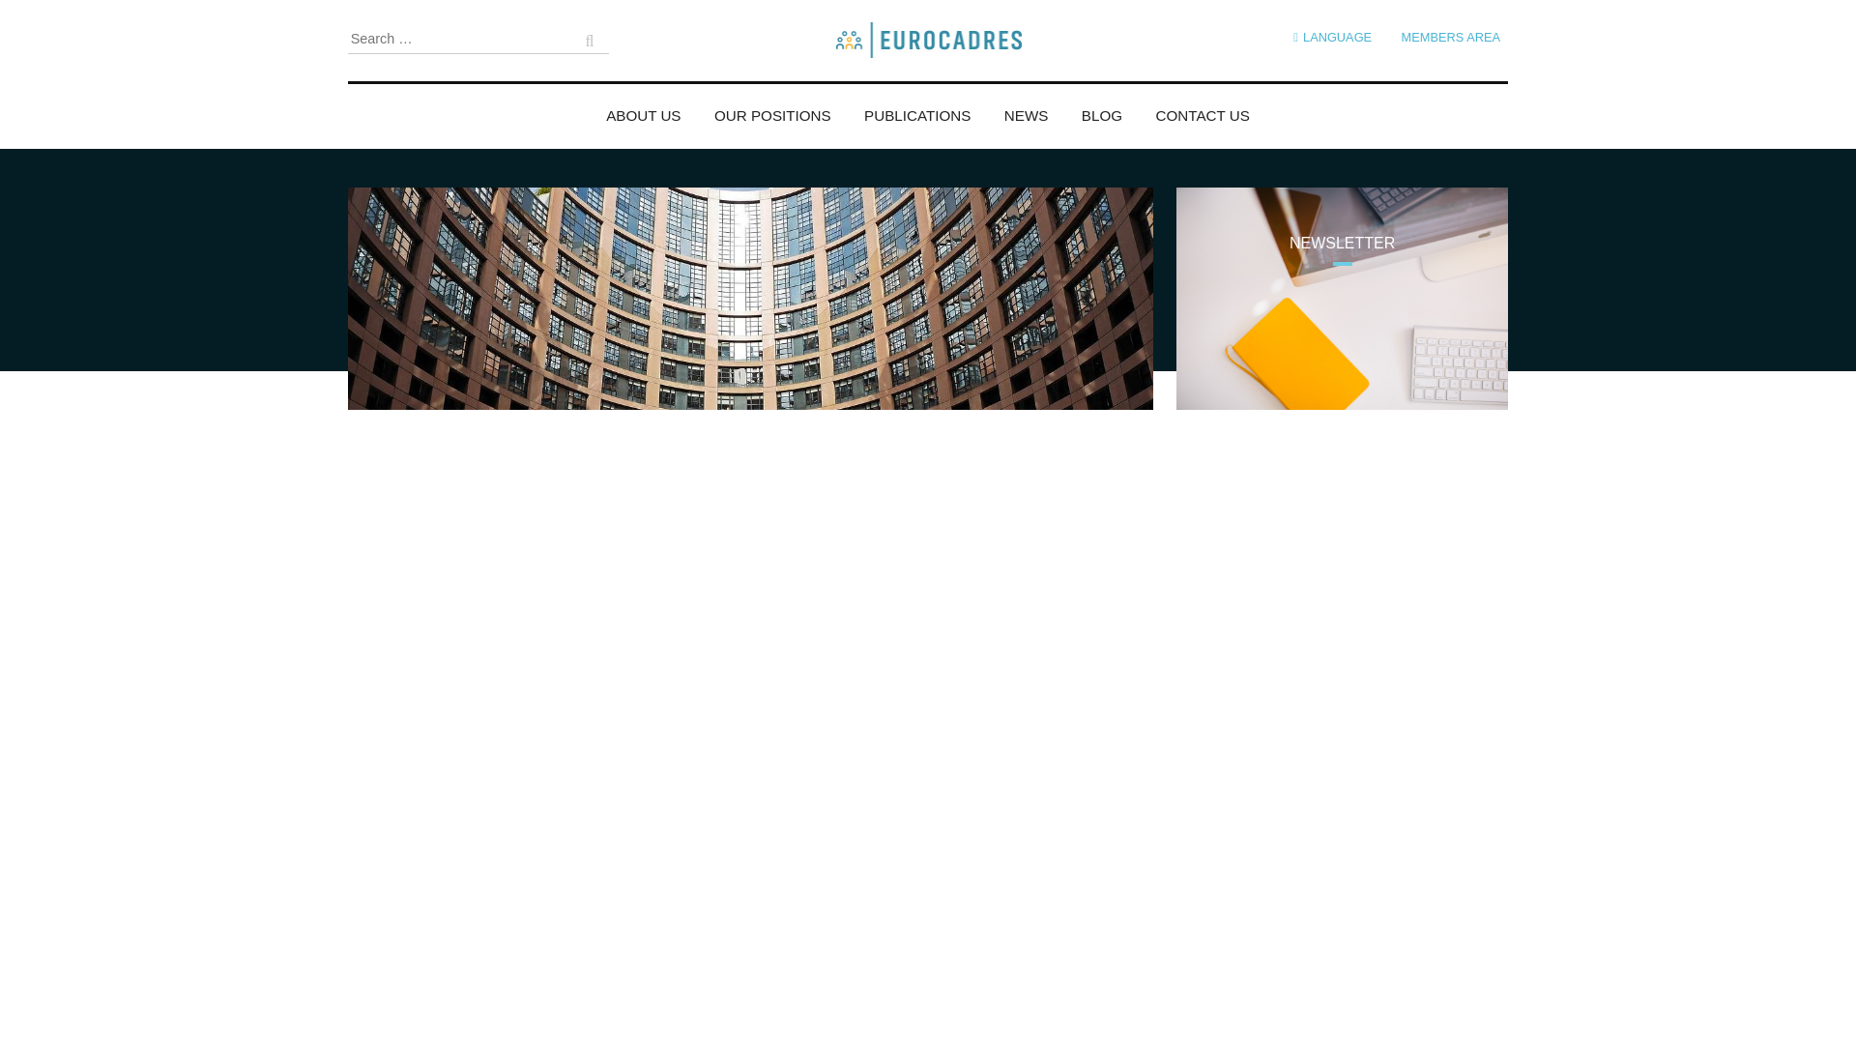  Describe the element at coordinates (644, 107) in the screenshot. I see `ABOUT US` at that location.